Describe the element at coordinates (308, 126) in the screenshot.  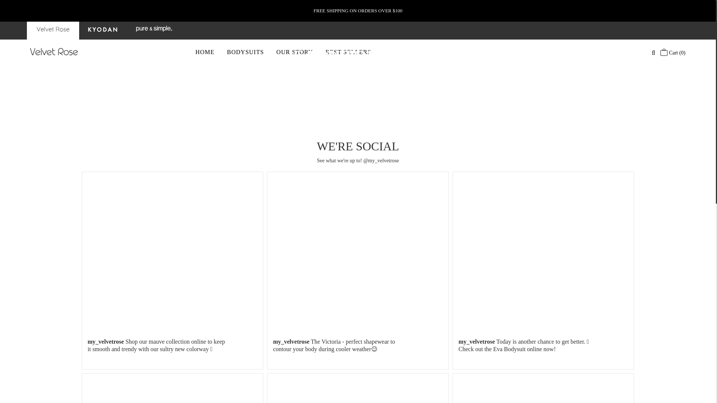
I see `Shop Tanks` at that location.